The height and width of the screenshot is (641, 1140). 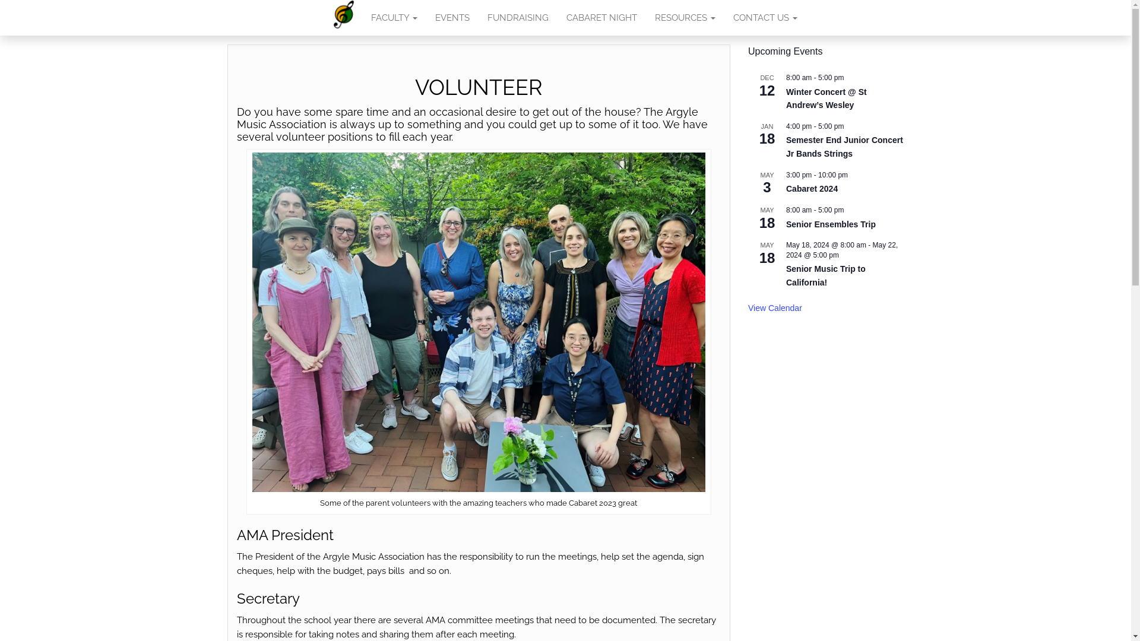 What do you see at coordinates (765, 18) in the screenshot?
I see `CONTACT US` at bounding box center [765, 18].